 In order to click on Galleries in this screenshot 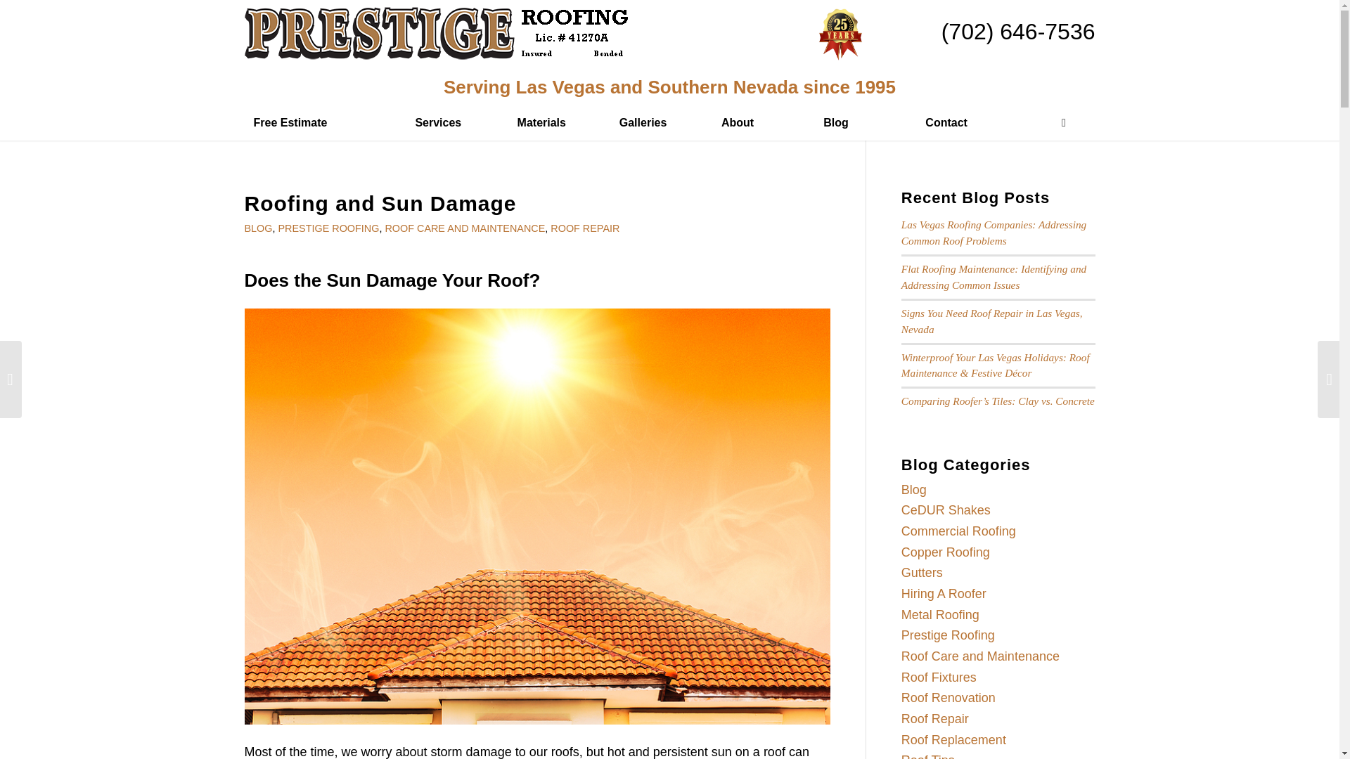, I will do `click(661, 122)`.